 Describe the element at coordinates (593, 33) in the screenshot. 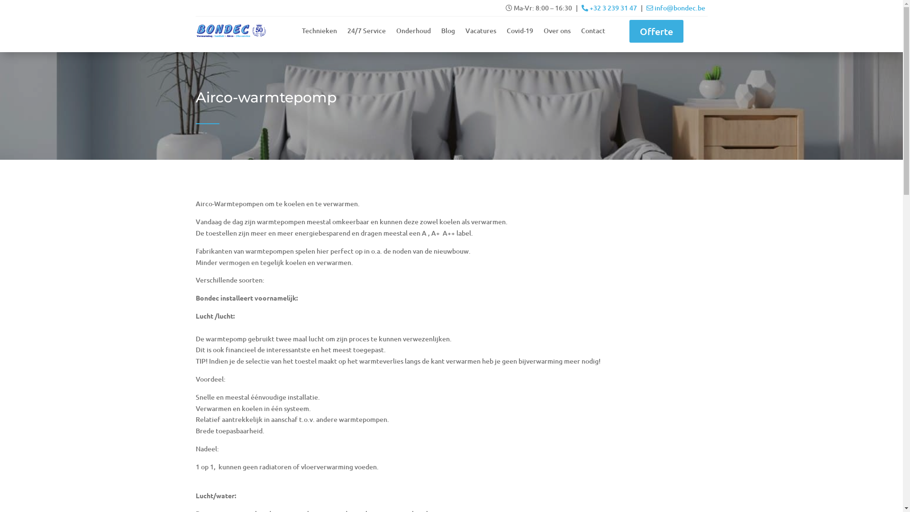

I see `Contact` at that location.